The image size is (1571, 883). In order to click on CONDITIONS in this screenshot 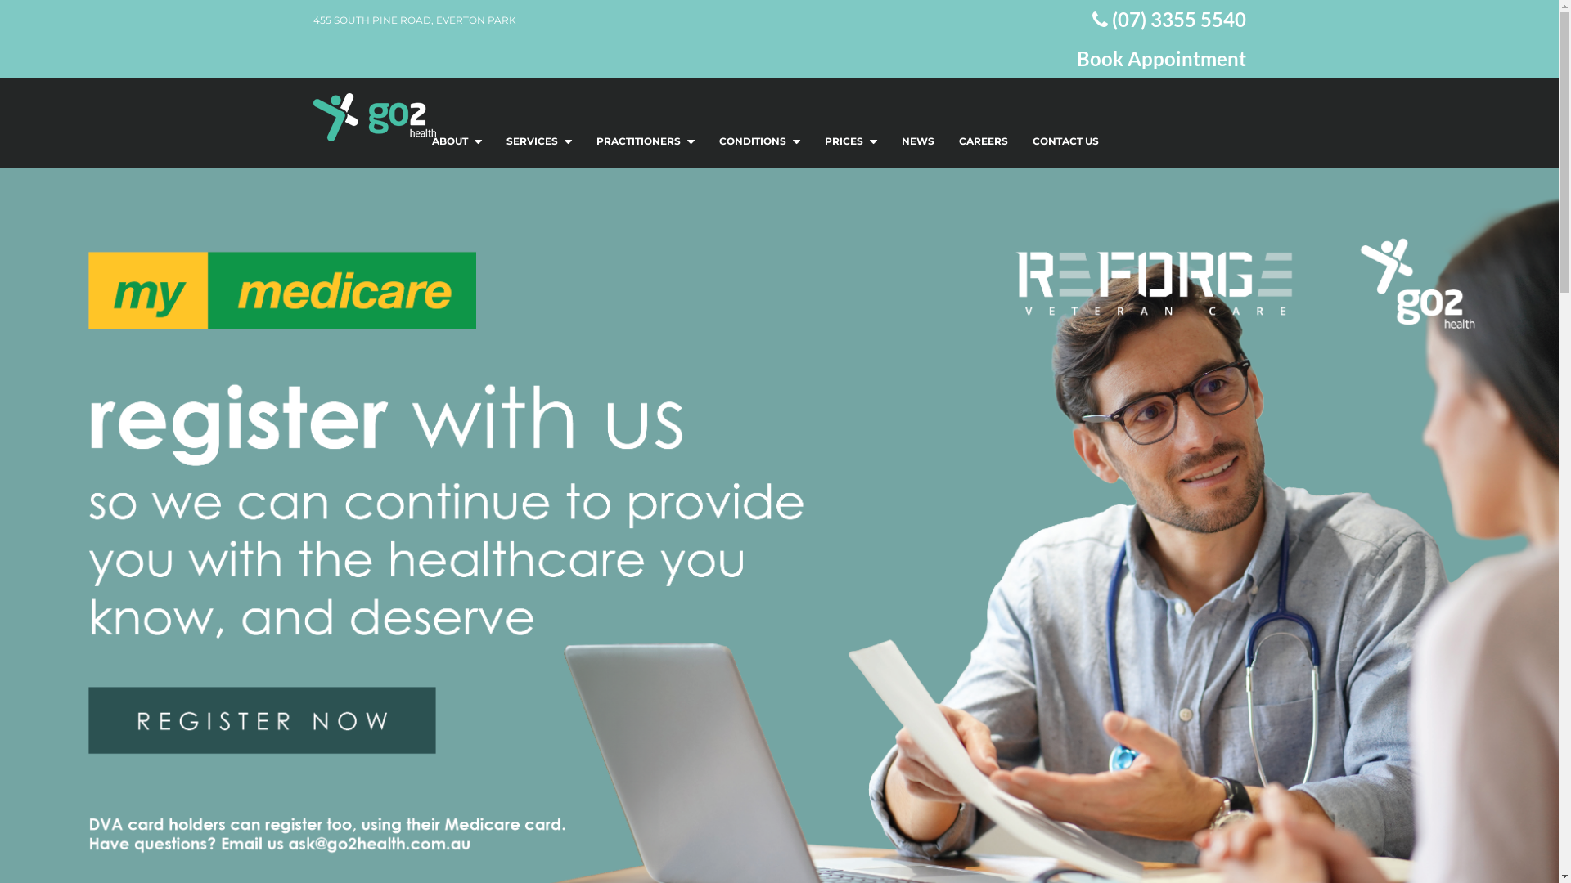, I will do `click(759, 141)`.